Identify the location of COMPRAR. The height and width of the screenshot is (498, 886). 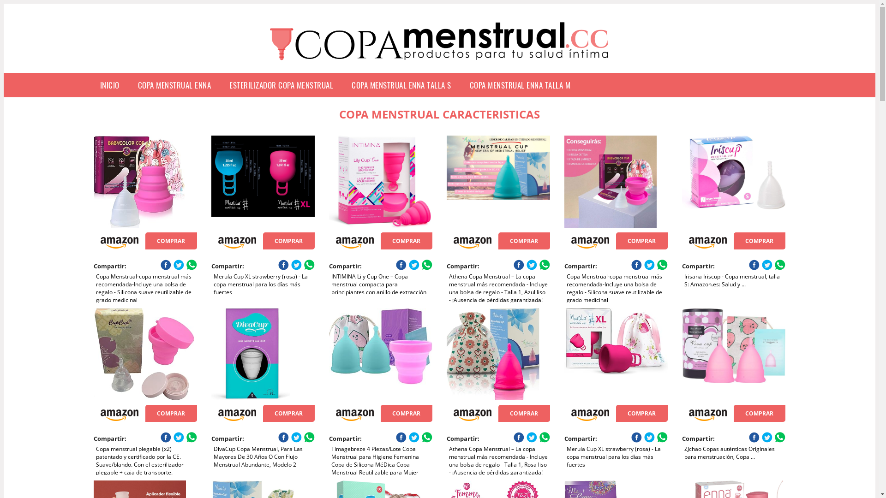
(760, 413).